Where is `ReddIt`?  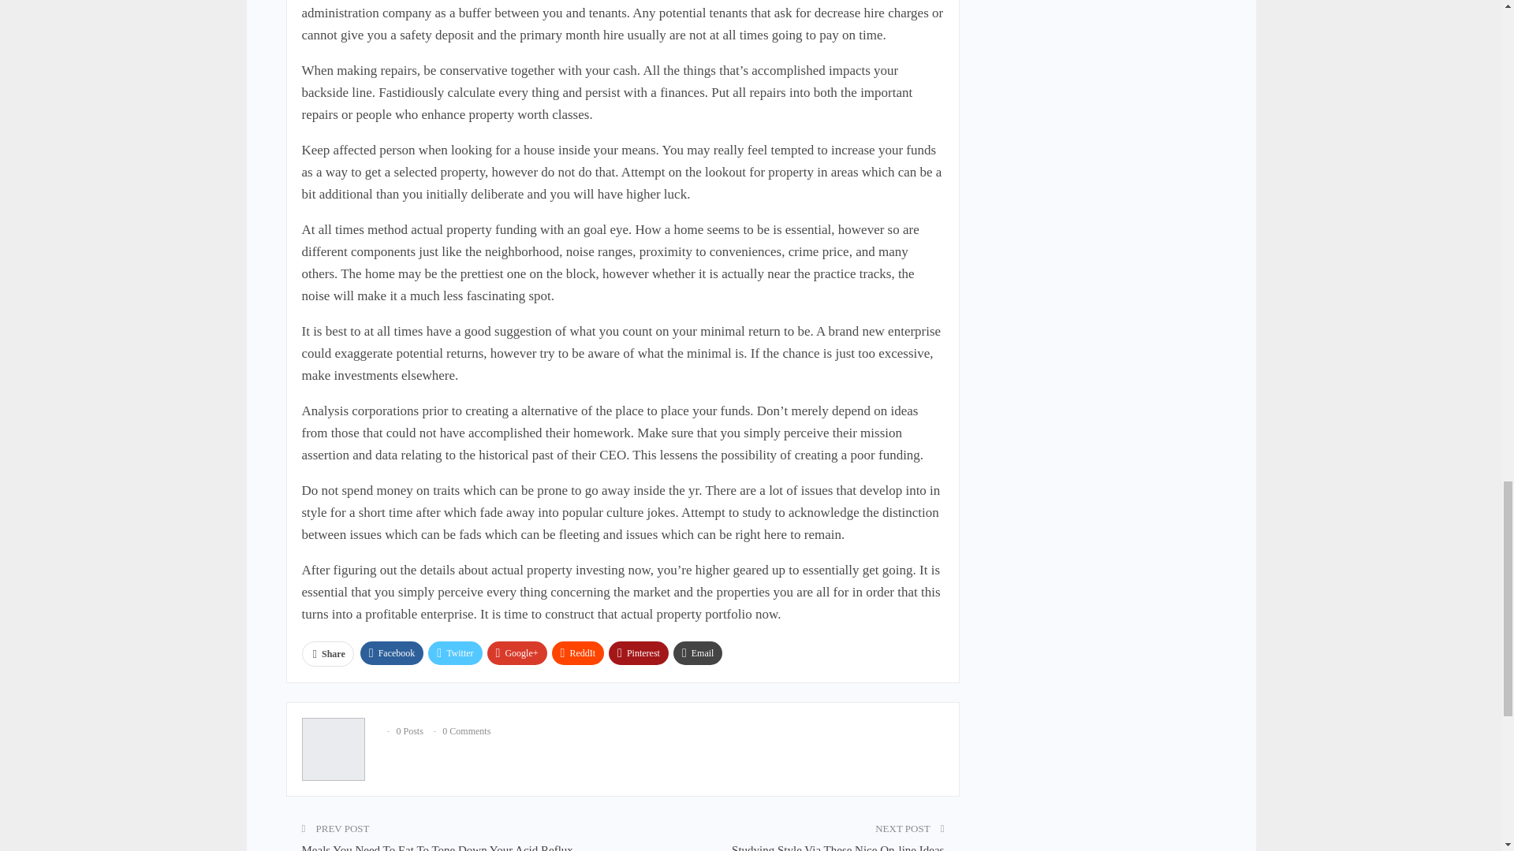
ReddIt is located at coordinates (578, 652).